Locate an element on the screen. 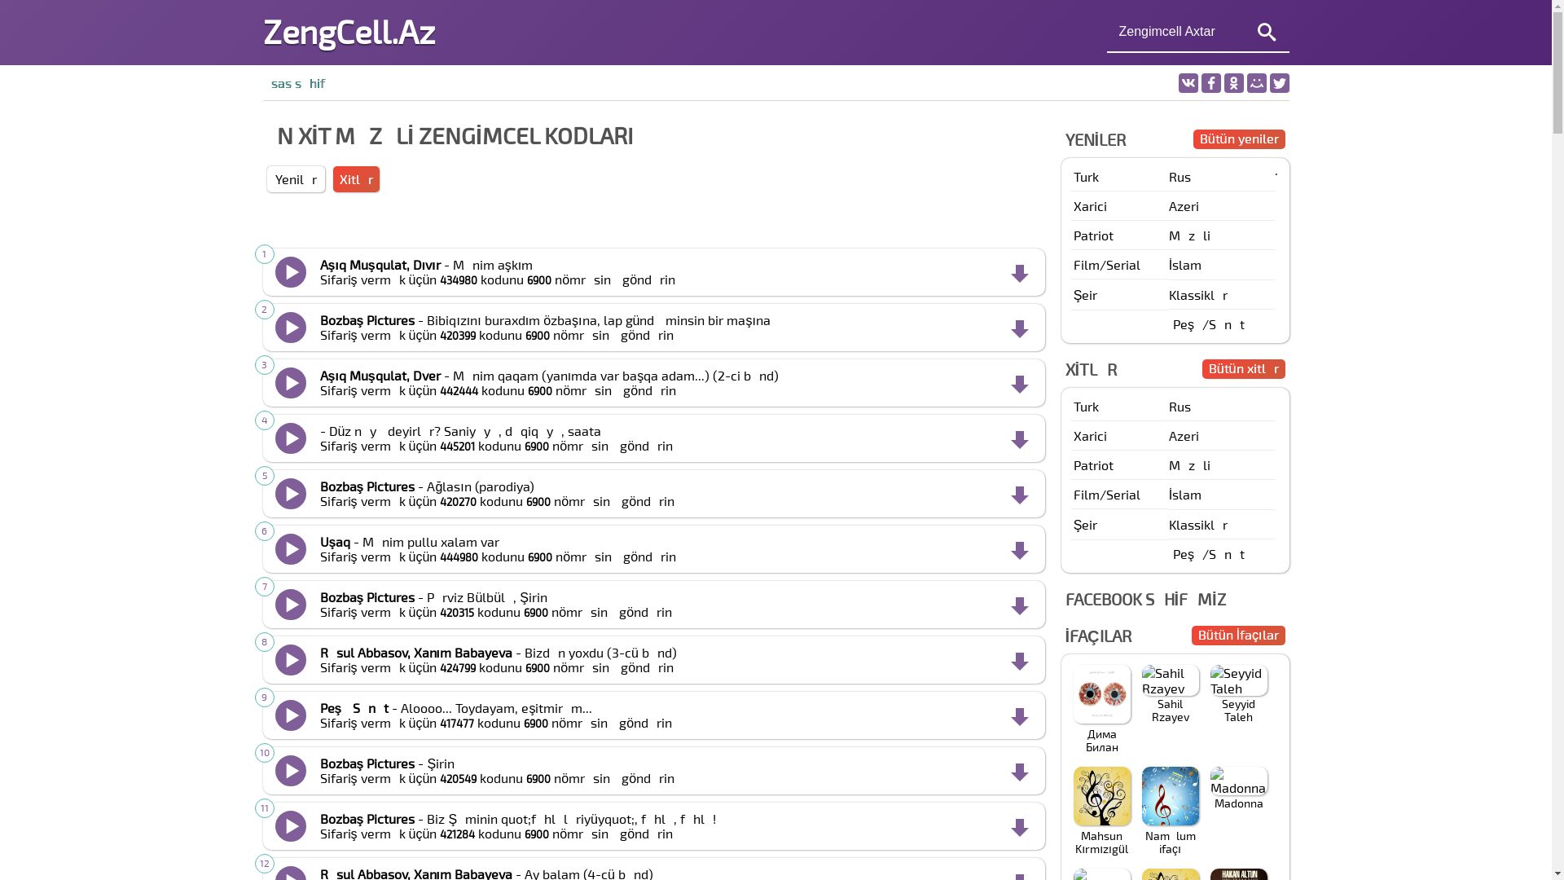  Facebook is located at coordinates (1210, 83).